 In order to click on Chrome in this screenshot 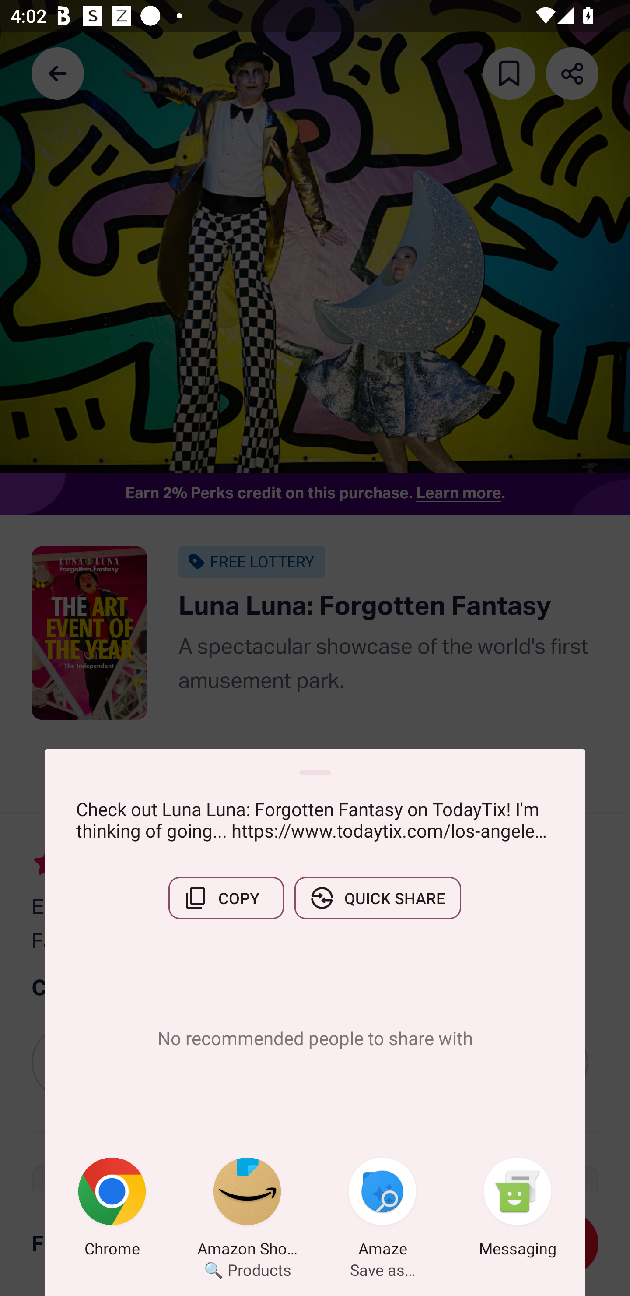, I will do `click(112, 1210)`.